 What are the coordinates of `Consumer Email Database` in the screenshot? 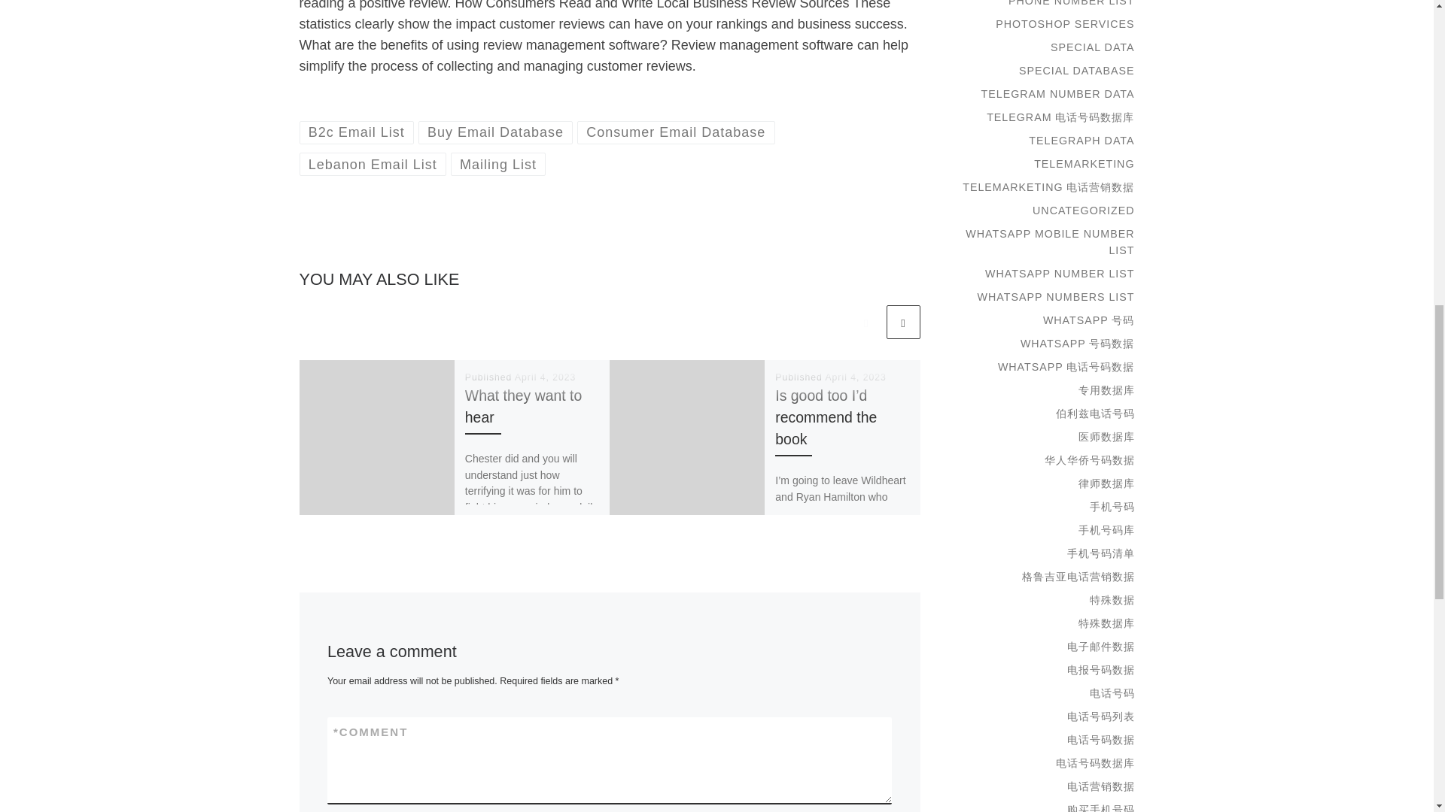 It's located at (676, 132).